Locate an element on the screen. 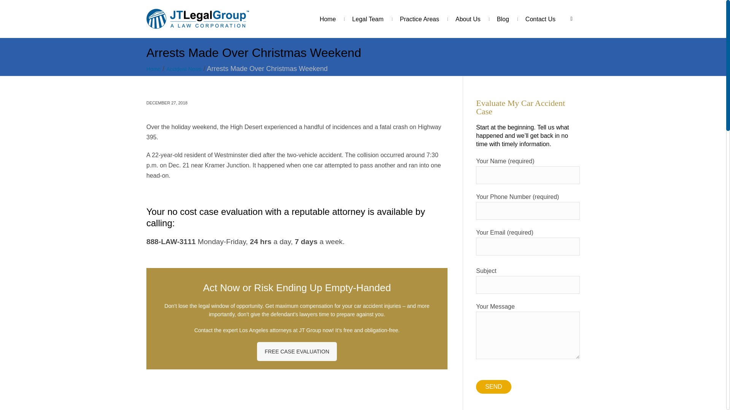 The height and width of the screenshot is (410, 730). About Us is located at coordinates (468, 19).